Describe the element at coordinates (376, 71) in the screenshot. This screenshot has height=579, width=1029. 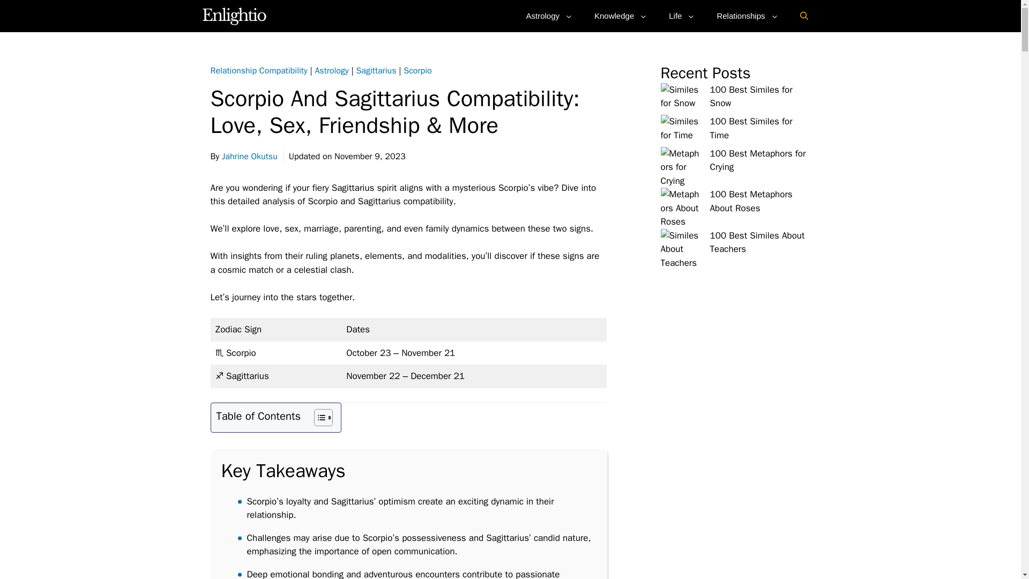
I see `Sagittarius` at that location.